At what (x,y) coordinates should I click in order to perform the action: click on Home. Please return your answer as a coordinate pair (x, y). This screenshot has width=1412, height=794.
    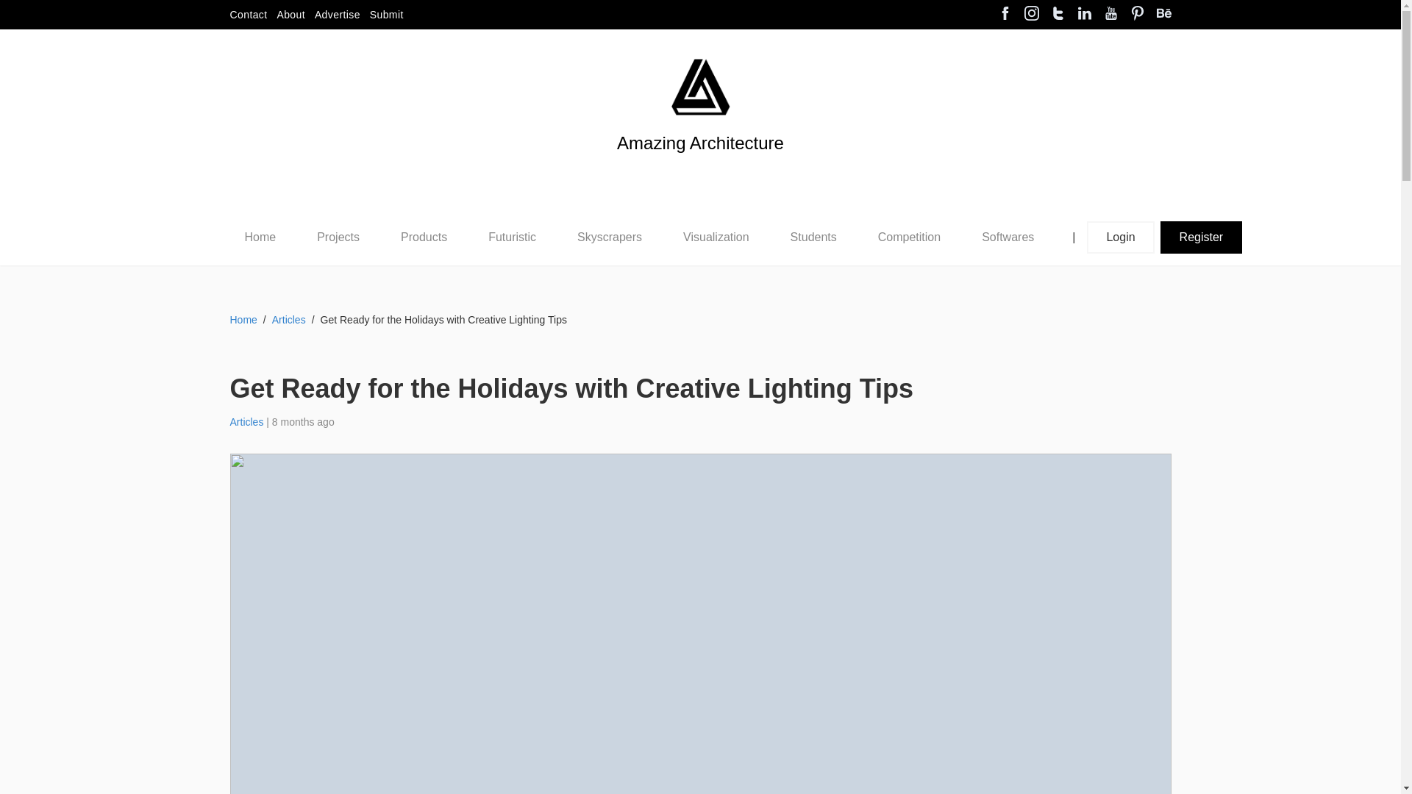
    Looking at the image, I should click on (260, 275).